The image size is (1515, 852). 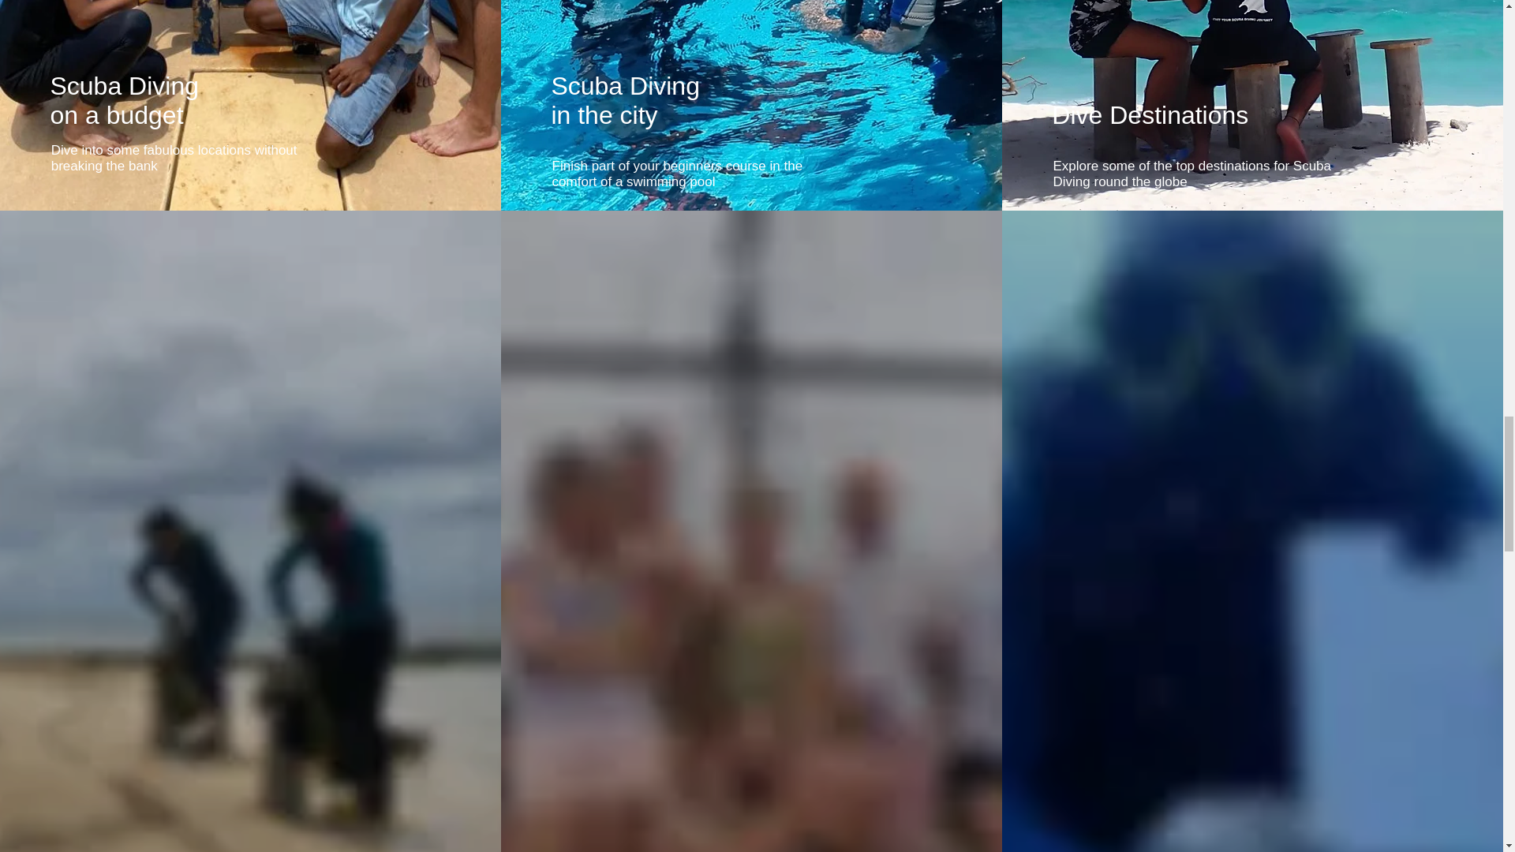 What do you see at coordinates (604, 115) in the screenshot?
I see `in the city` at bounding box center [604, 115].